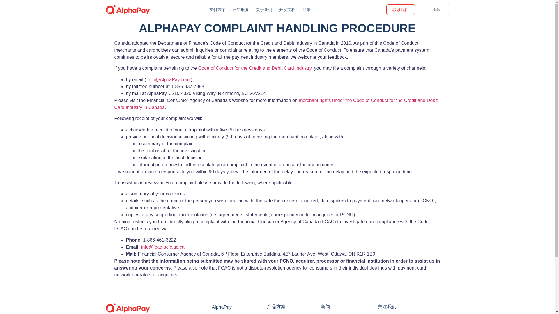  What do you see at coordinates (435, 9) in the screenshot?
I see `EN` at bounding box center [435, 9].